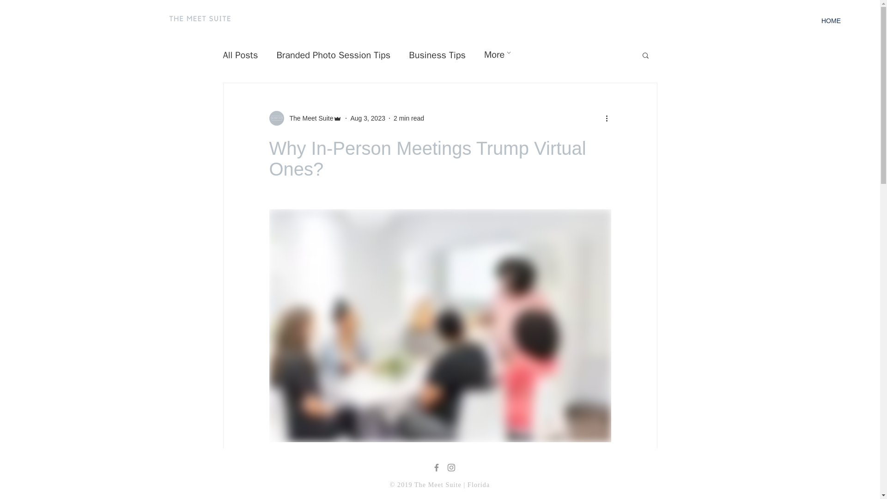 This screenshot has width=887, height=499. I want to click on 2 min read, so click(408, 118).